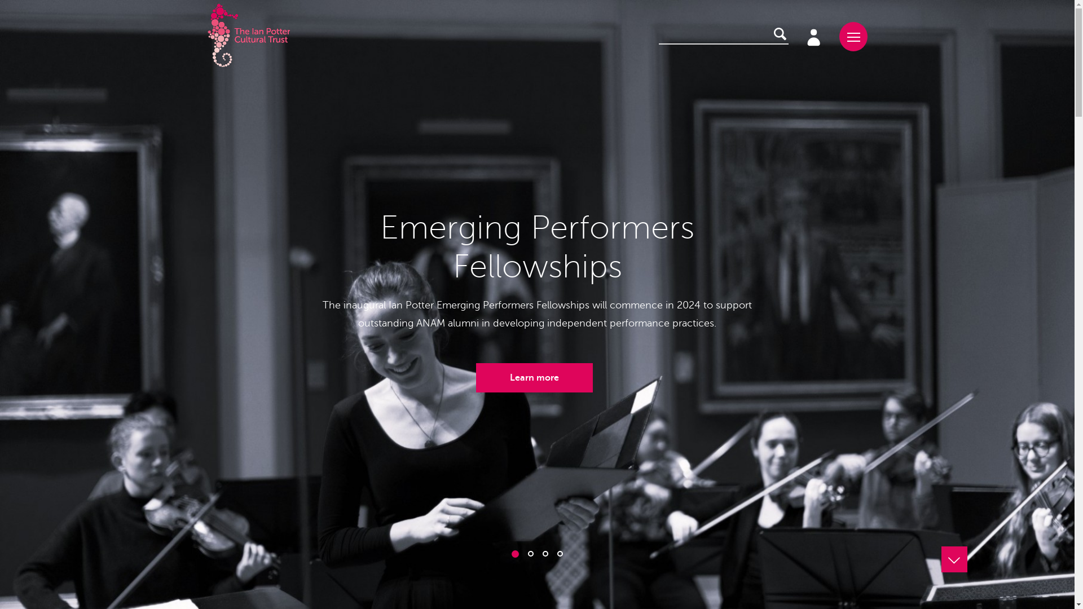  Describe the element at coordinates (531, 554) in the screenshot. I see `2` at that location.